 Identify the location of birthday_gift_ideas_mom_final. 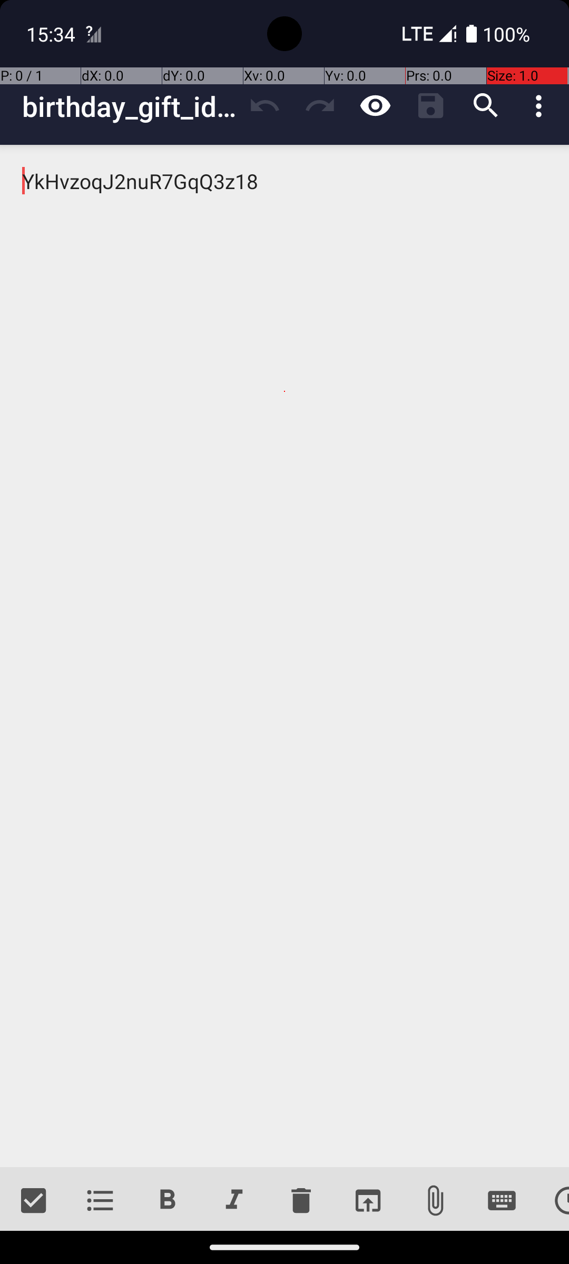
(130, 106).